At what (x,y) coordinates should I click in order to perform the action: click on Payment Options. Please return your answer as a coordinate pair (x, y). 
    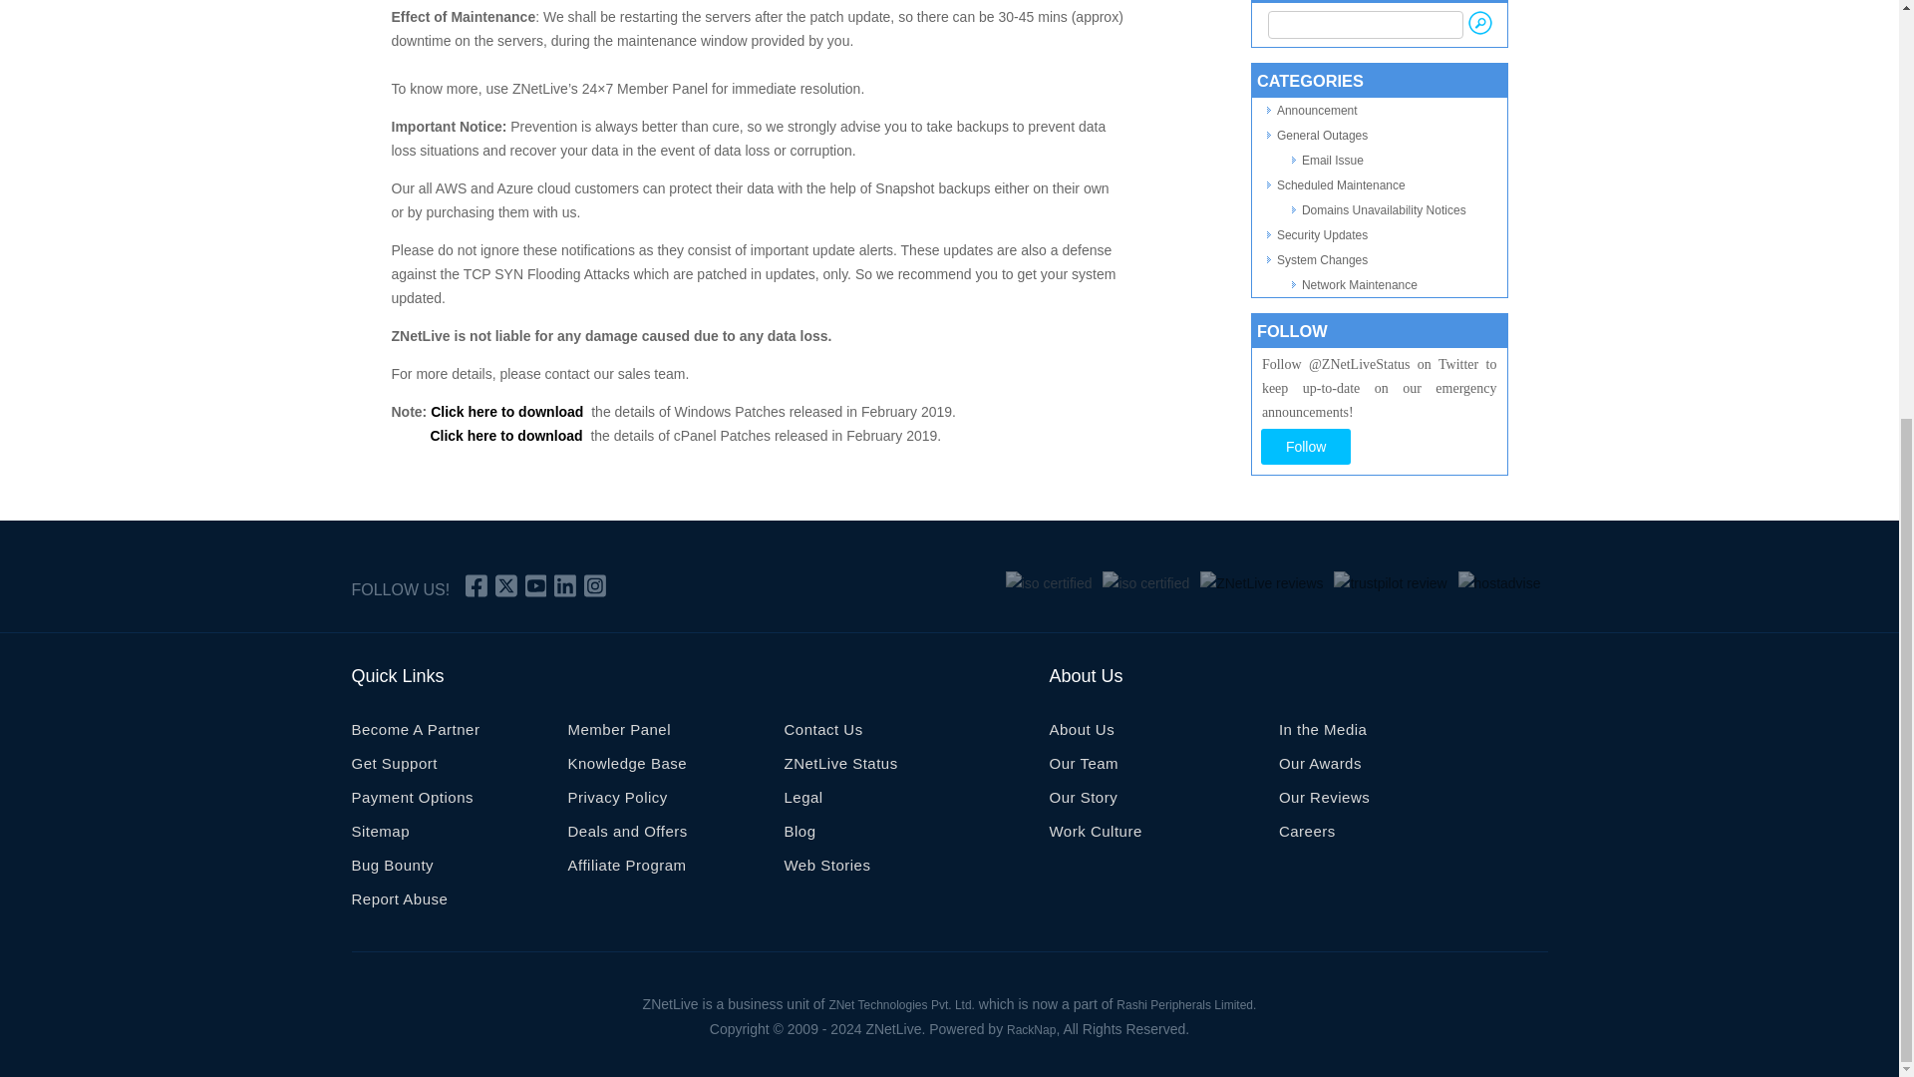
    Looking at the image, I should click on (411, 802).